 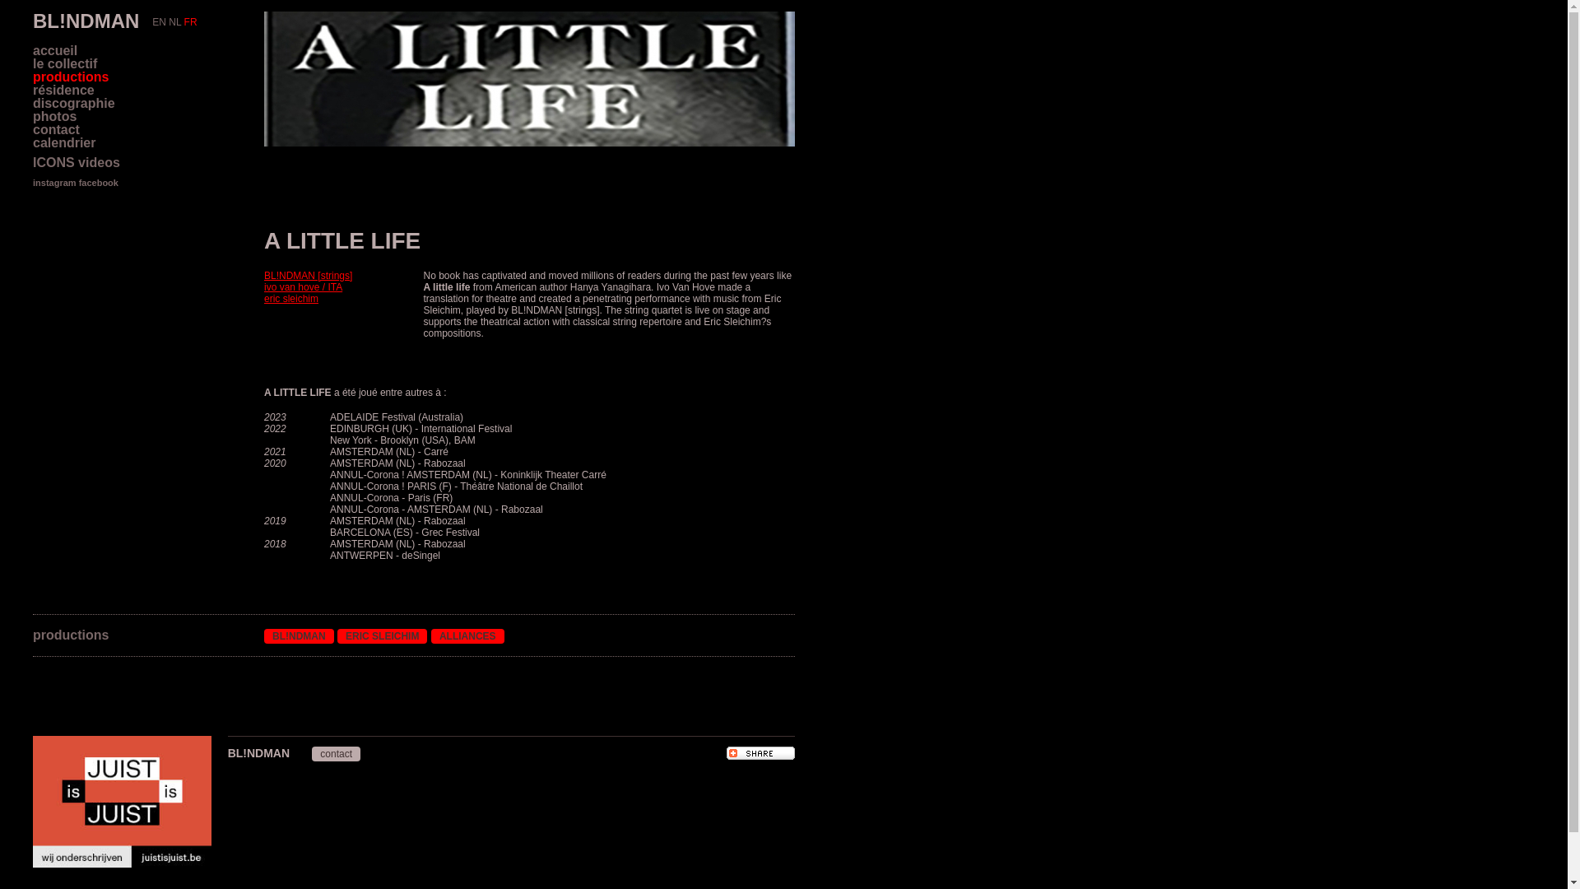 I want to click on contact, so click(x=336, y=753).